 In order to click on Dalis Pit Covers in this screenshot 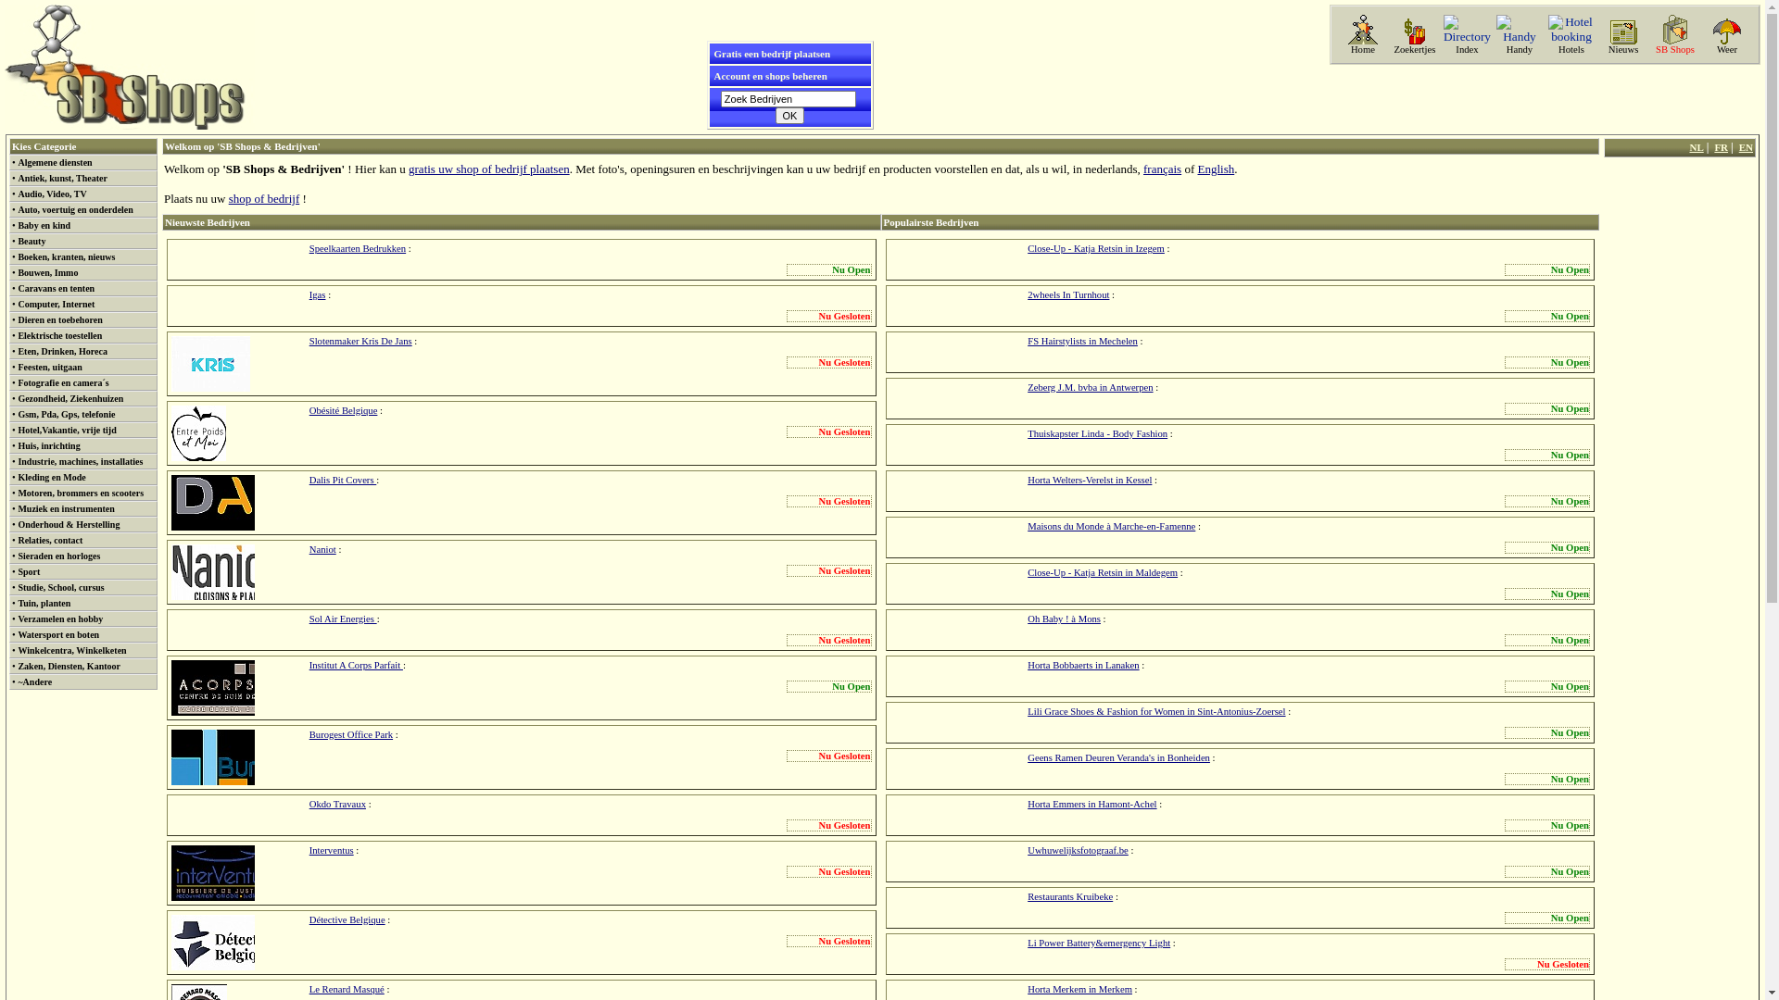, I will do `click(343, 480)`.